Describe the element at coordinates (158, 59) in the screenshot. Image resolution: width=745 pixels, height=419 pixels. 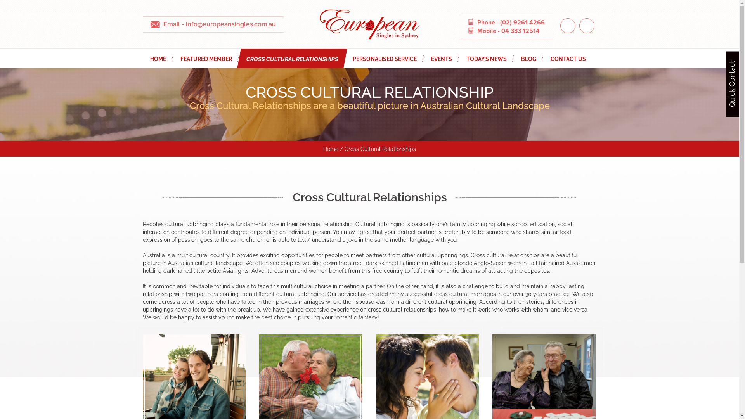
I see `HOME` at that location.